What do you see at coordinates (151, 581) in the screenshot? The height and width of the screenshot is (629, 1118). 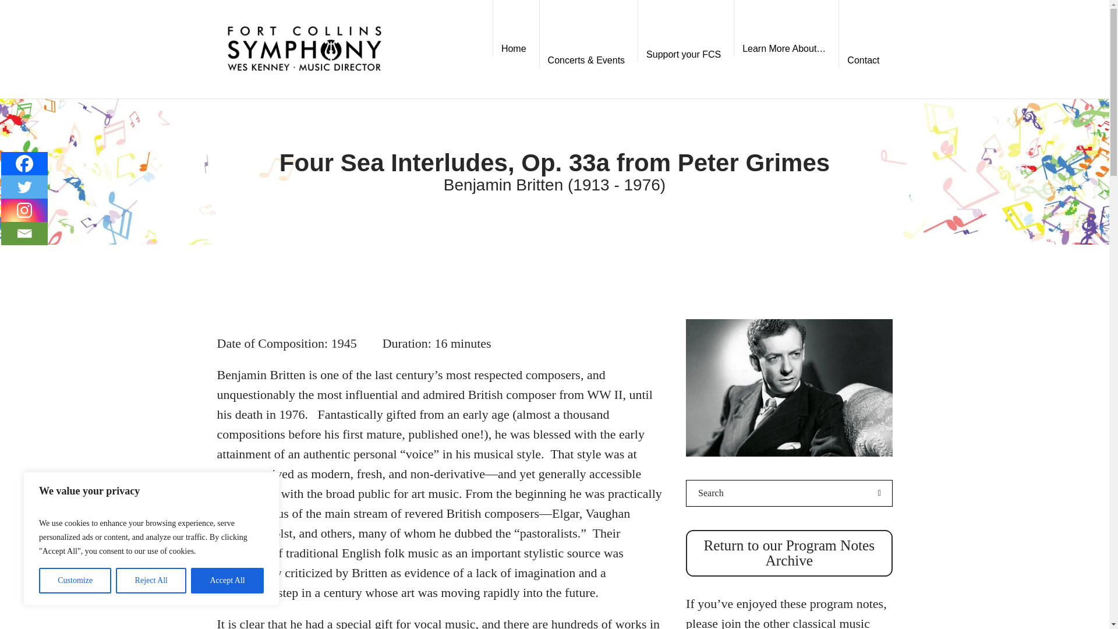 I see `Reject All` at bounding box center [151, 581].